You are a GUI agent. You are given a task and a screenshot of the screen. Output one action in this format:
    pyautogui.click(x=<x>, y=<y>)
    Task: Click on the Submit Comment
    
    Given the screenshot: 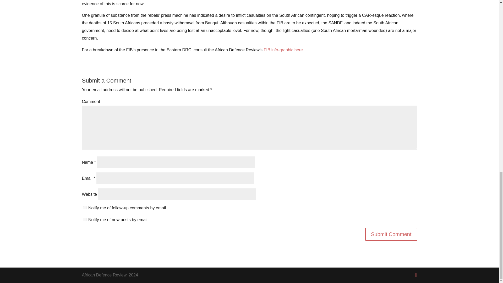 What is the action you would take?
    pyautogui.click(x=391, y=234)
    